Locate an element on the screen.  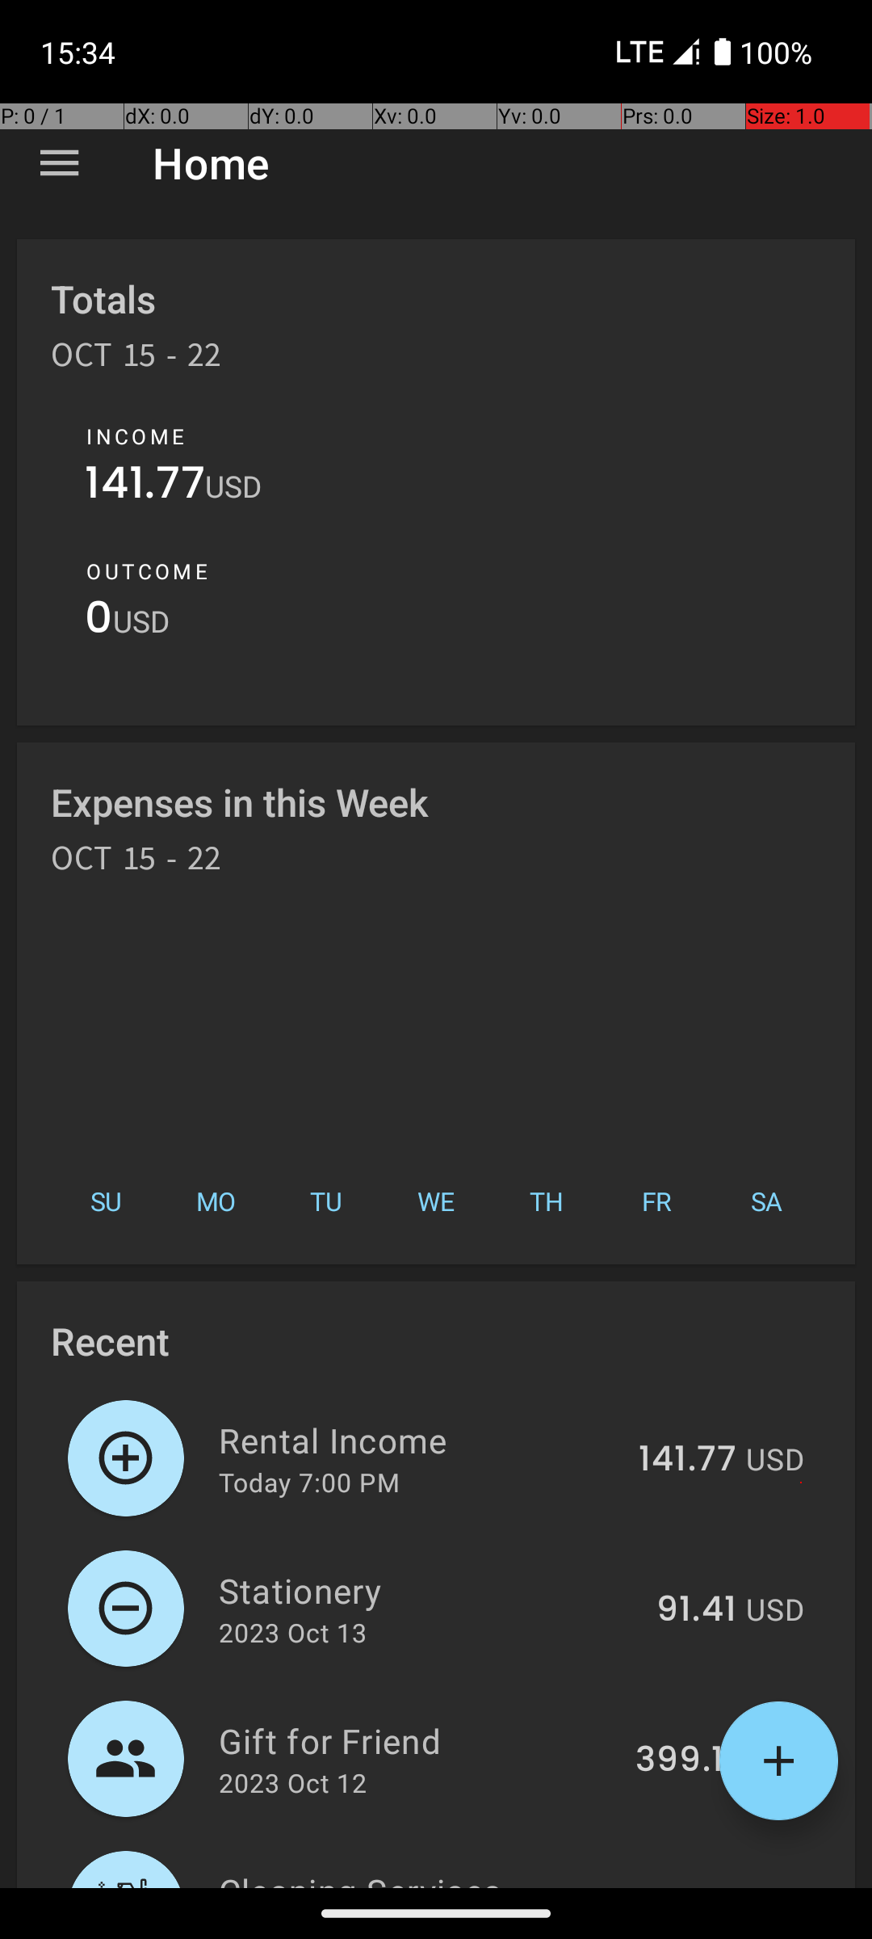
72.87 is located at coordinates (690, 1886).